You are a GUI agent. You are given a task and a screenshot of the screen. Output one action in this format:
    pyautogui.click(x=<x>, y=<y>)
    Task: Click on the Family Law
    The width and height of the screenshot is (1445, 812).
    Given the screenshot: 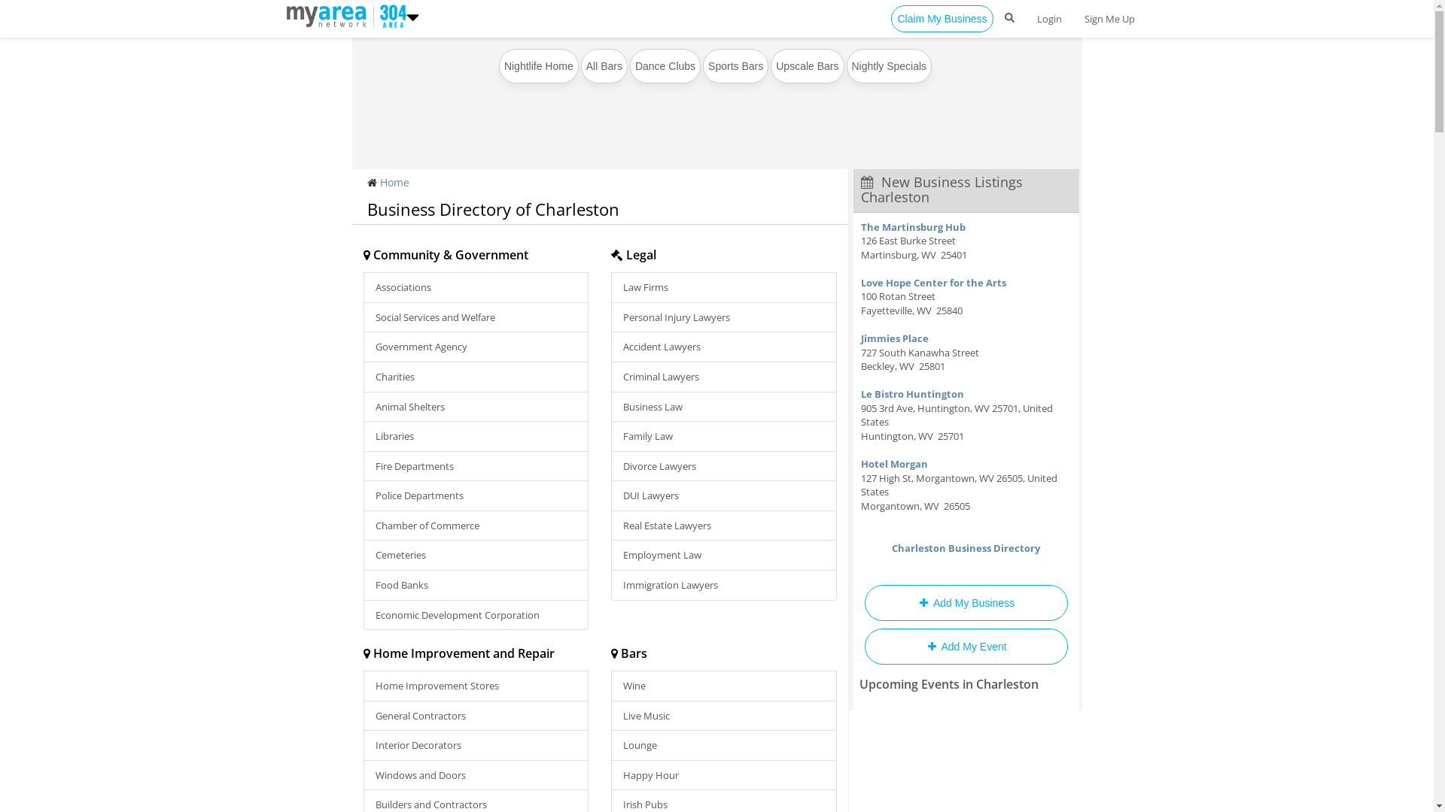 What is the action you would take?
    pyautogui.click(x=724, y=436)
    